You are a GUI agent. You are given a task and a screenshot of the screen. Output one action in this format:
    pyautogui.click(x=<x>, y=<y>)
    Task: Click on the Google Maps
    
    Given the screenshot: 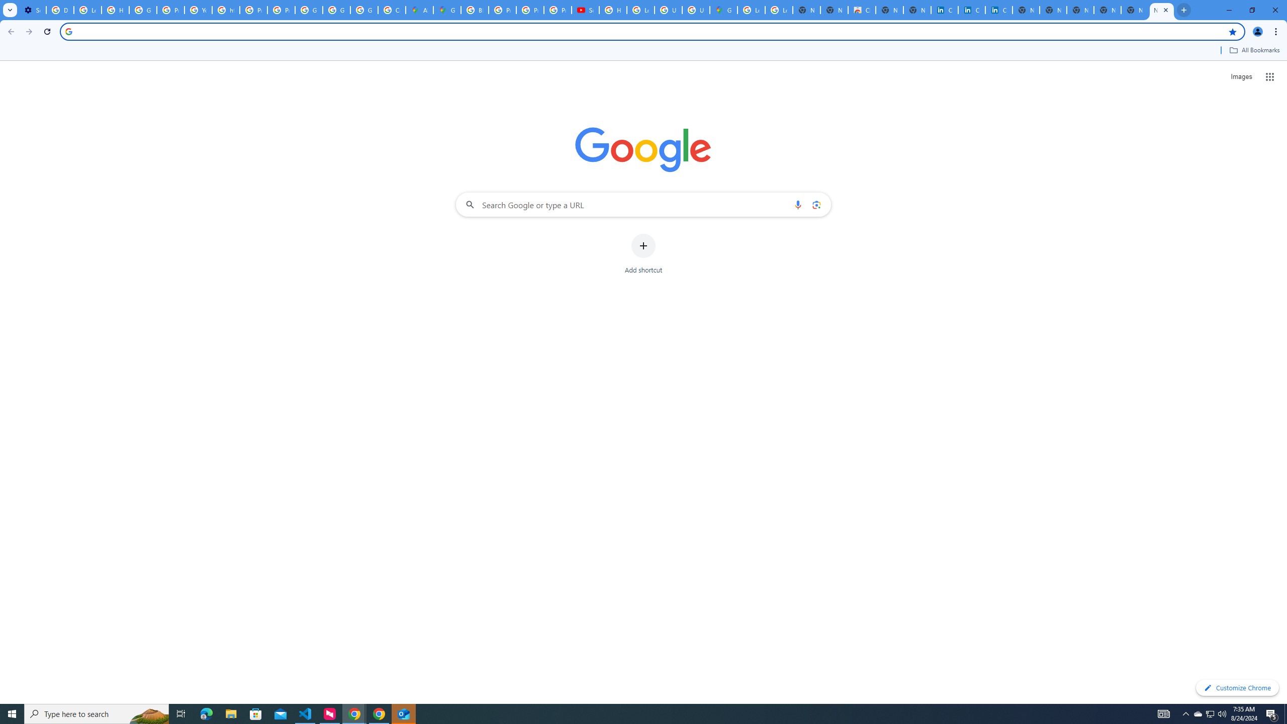 What is the action you would take?
    pyautogui.click(x=724, y=10)
    